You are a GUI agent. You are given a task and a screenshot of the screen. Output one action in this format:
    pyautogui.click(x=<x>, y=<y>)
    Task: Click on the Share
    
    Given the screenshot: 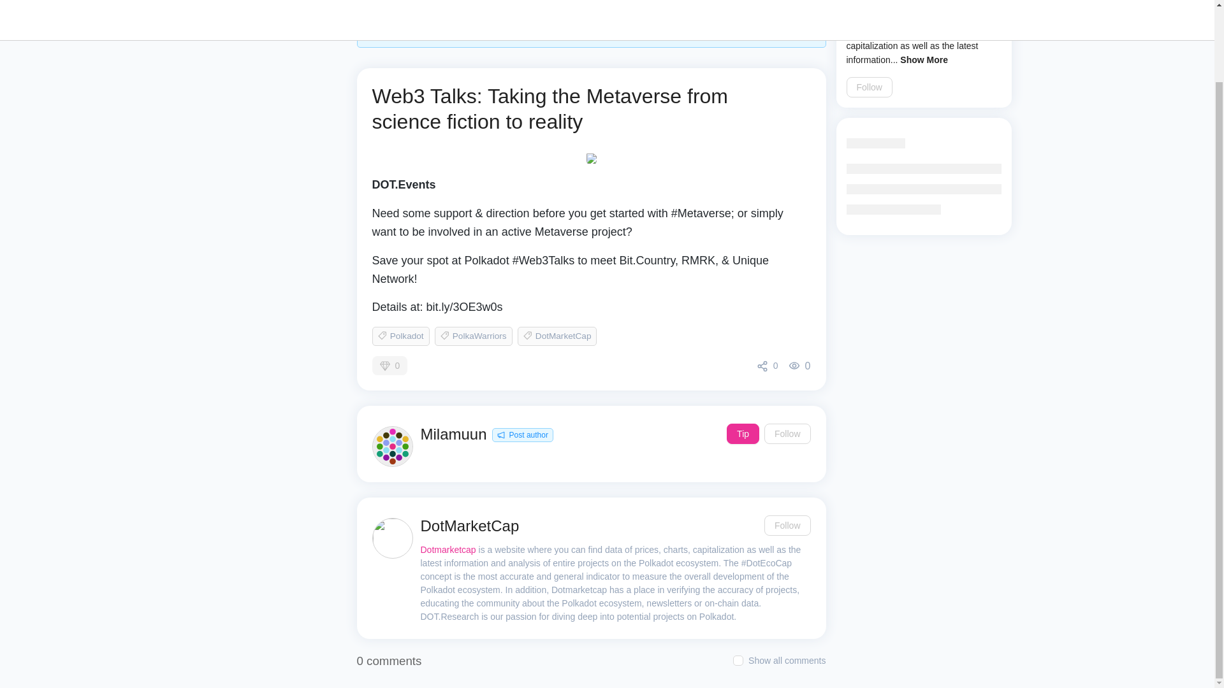 What is the action you would take?
    pyautogui.click(x=768, y=366)
    